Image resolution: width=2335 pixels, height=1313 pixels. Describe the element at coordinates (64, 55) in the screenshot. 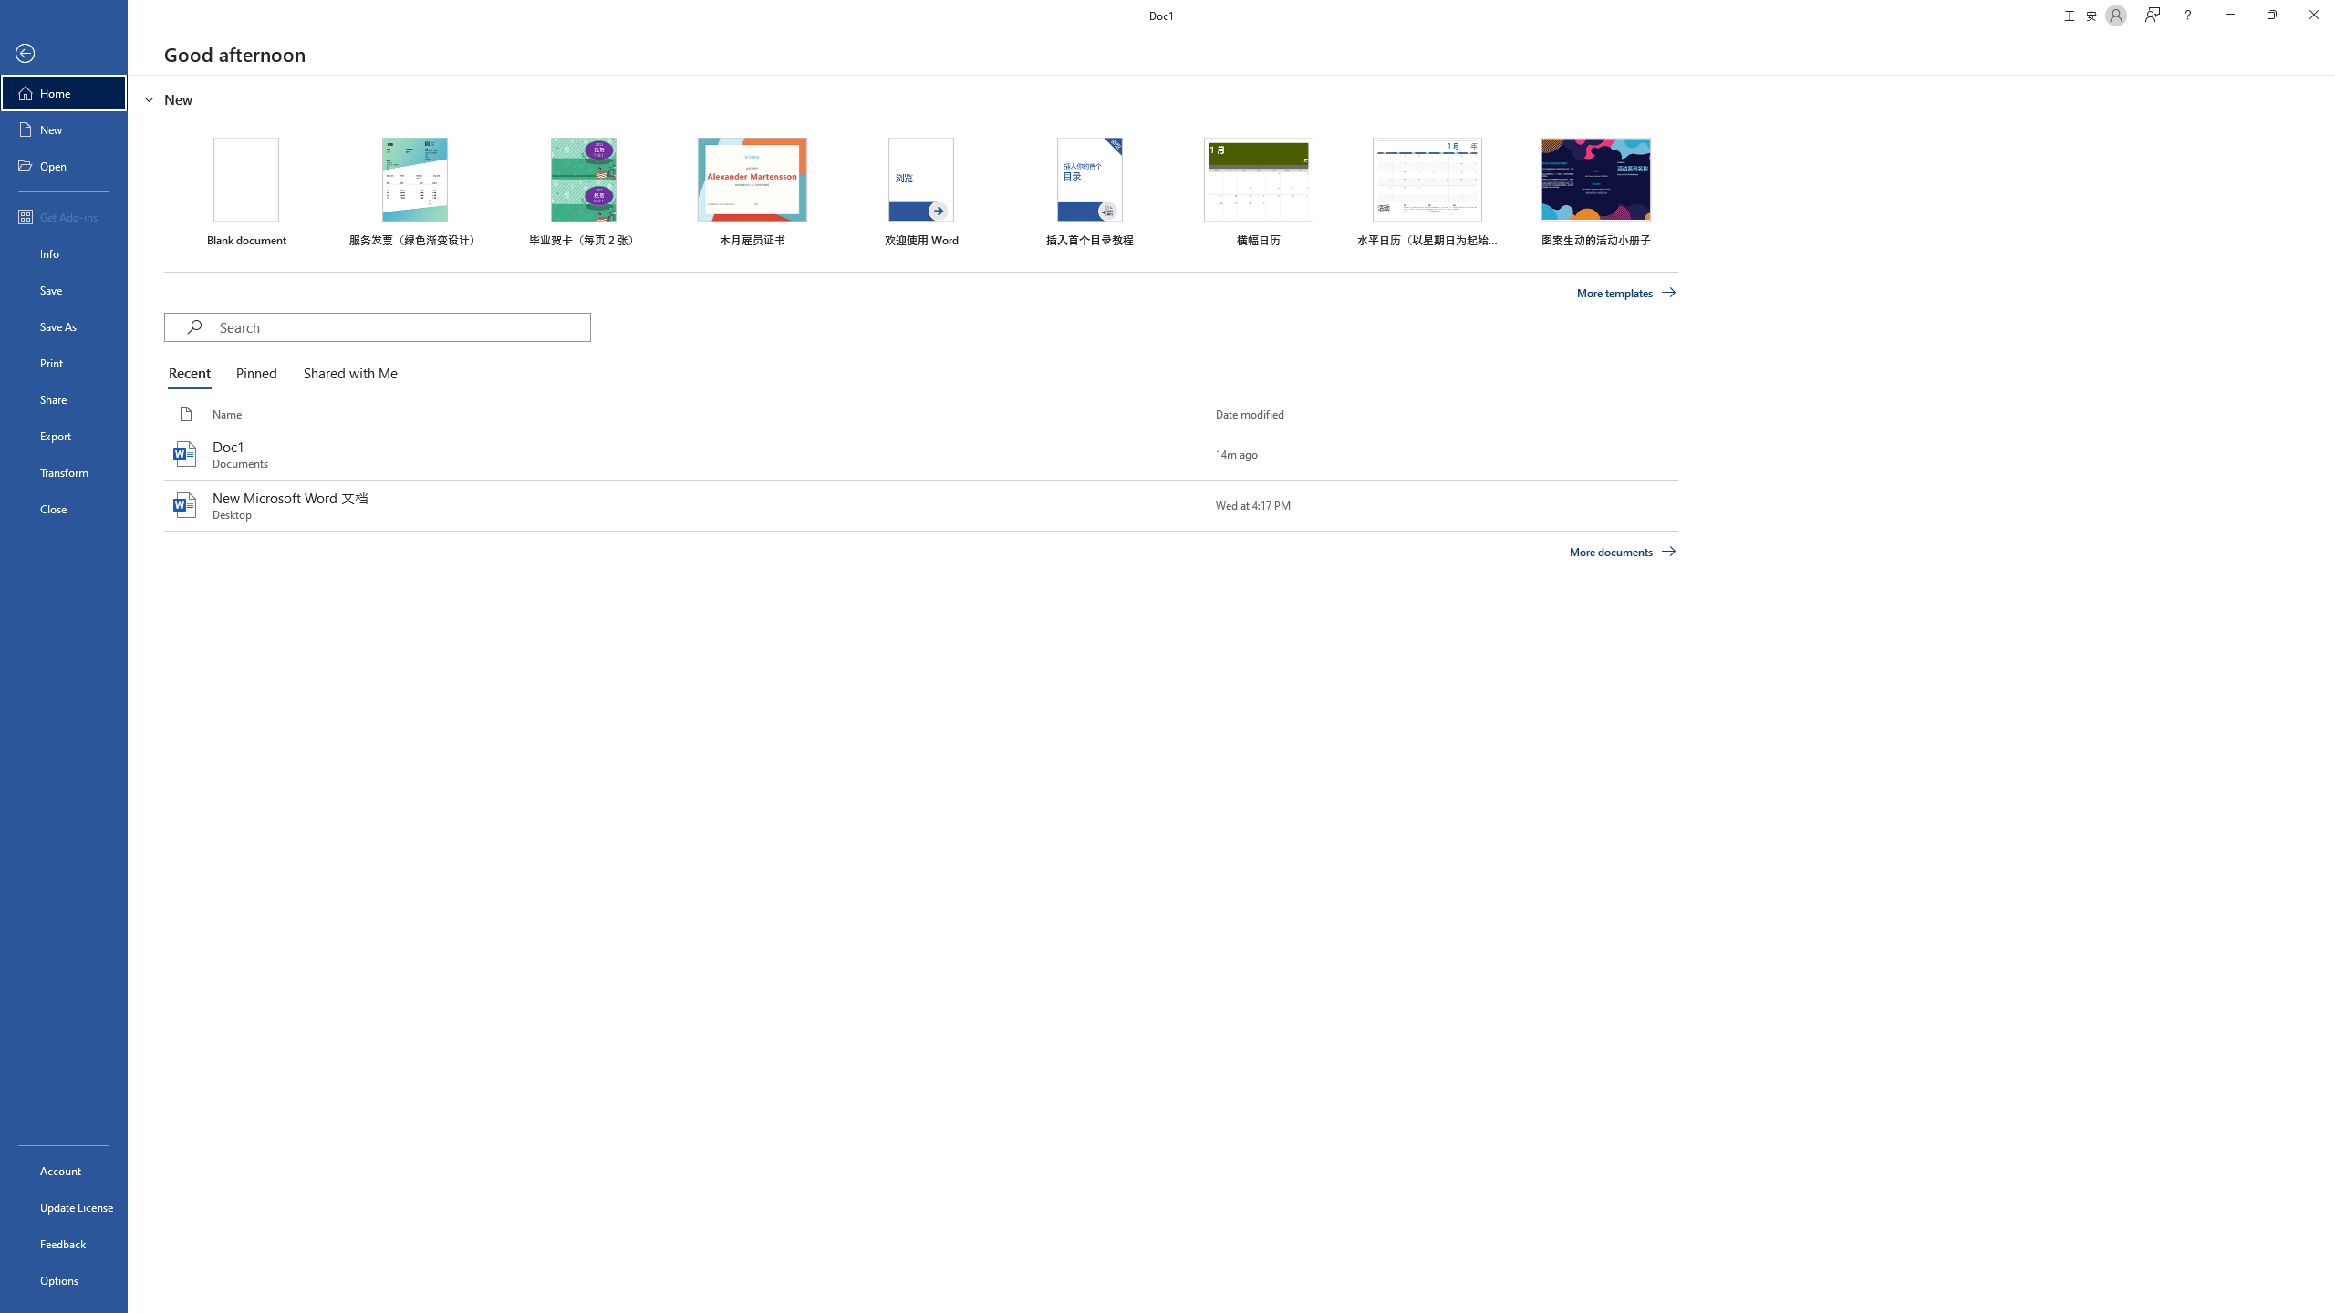

I see `Back` at that location.